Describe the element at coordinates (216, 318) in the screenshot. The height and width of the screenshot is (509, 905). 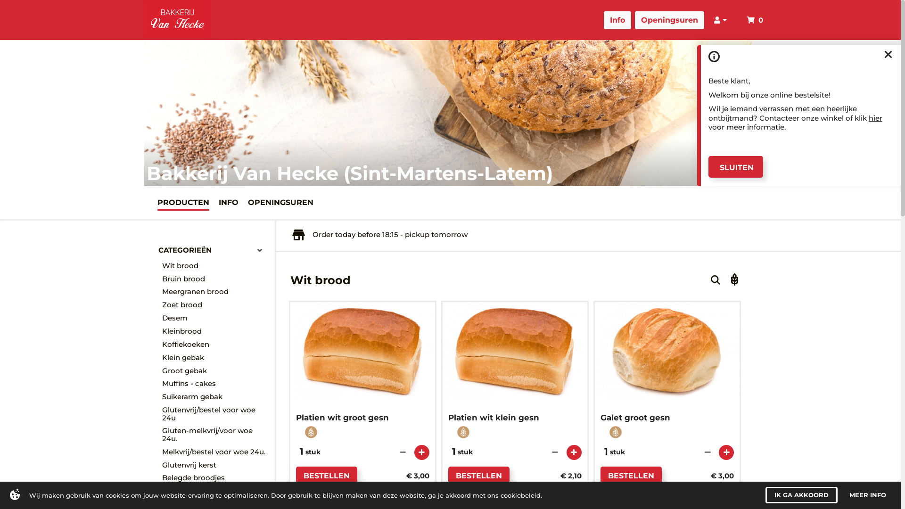
I see `Desem` at that location.